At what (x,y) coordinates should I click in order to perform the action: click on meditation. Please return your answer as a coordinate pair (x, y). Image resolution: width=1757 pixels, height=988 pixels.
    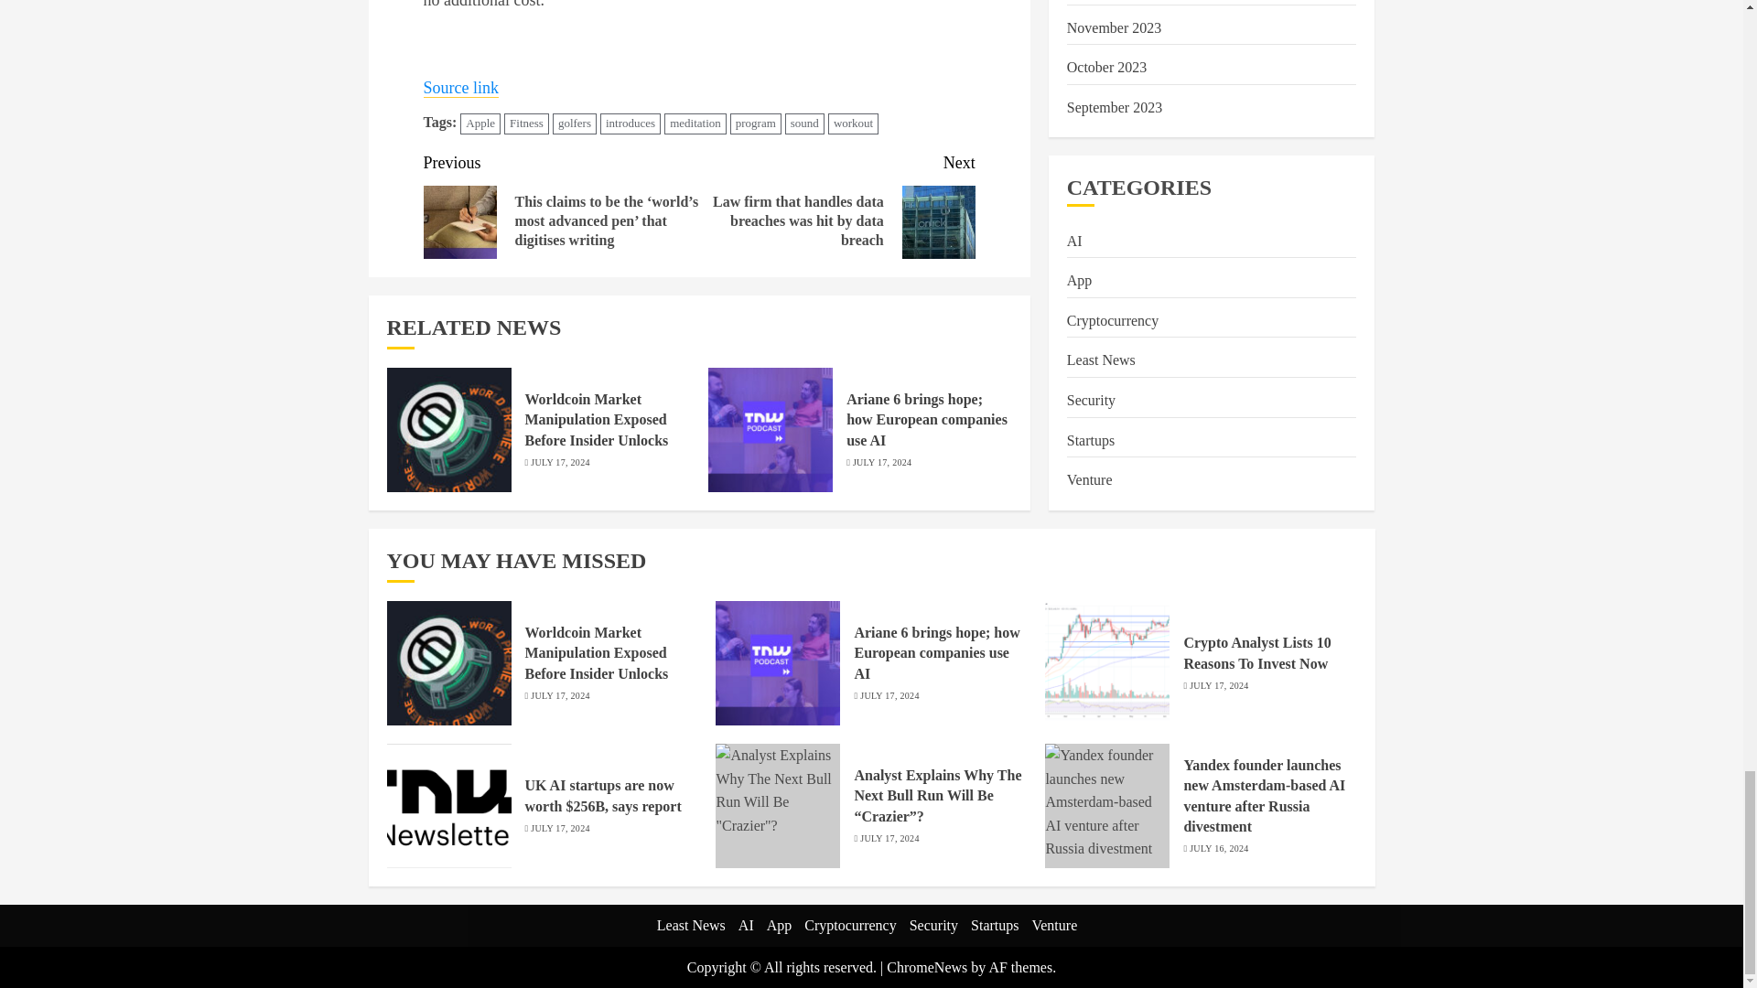
    Looking at the image, I should click on (695, 123).